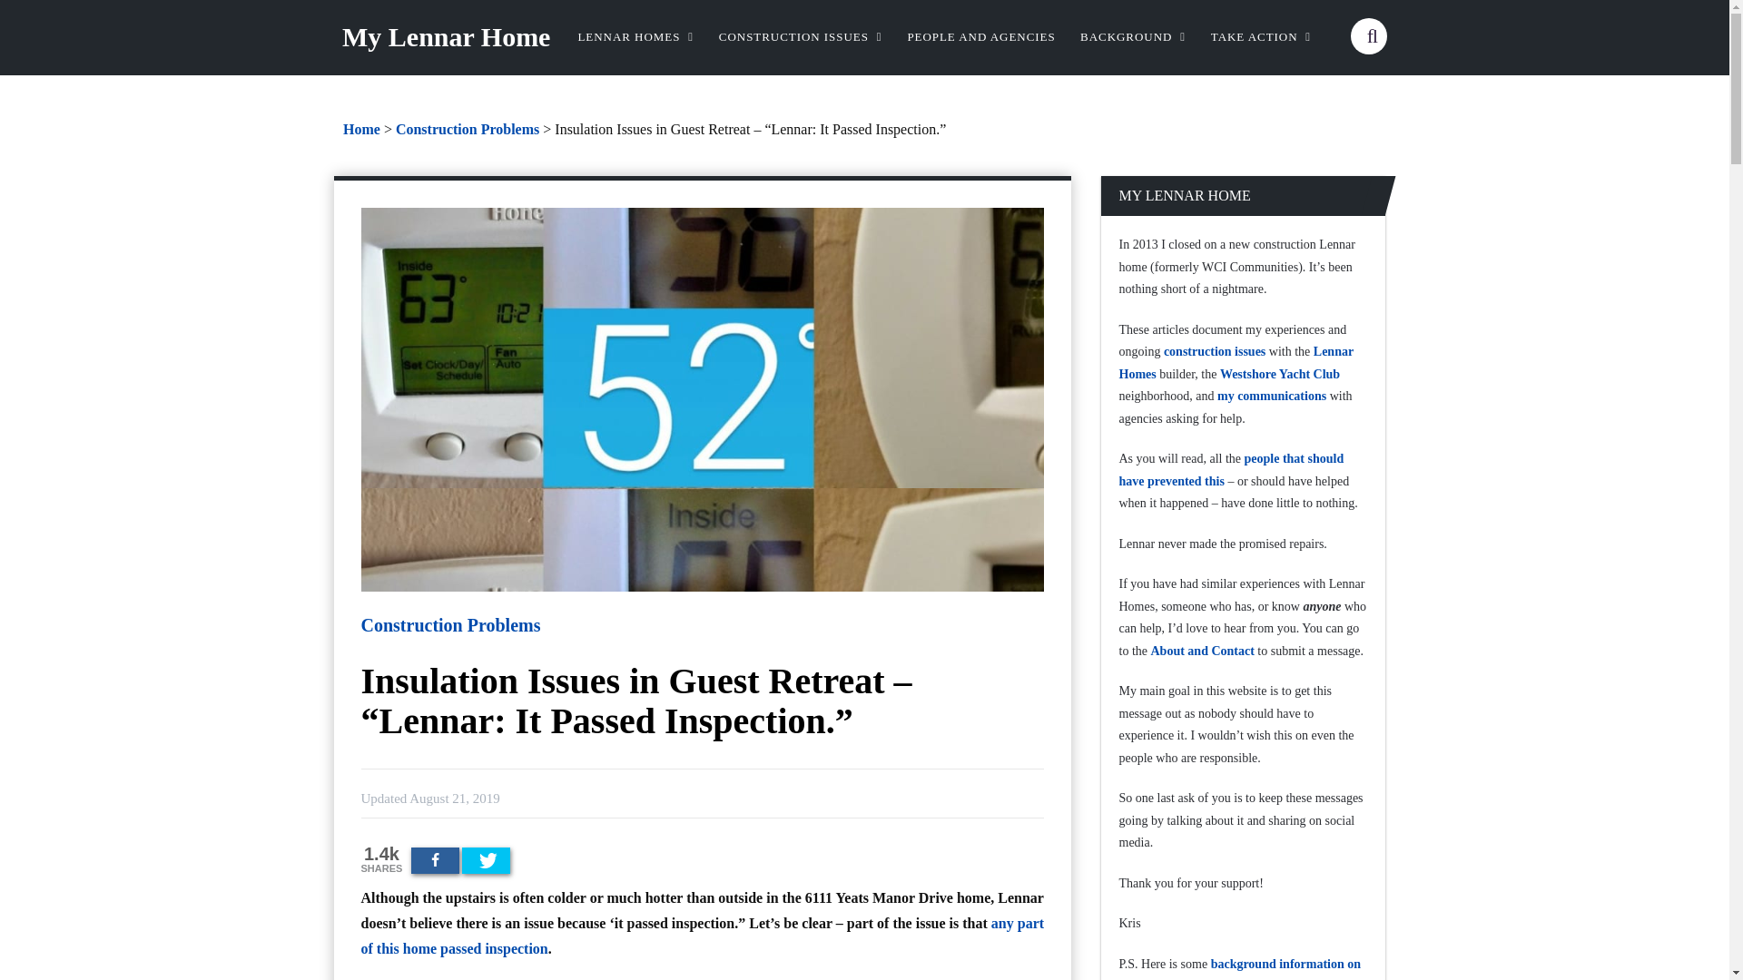 The height and width of the screenshot is (980, 1743). I want to click on BACKGROUND, so click(1133, 37).